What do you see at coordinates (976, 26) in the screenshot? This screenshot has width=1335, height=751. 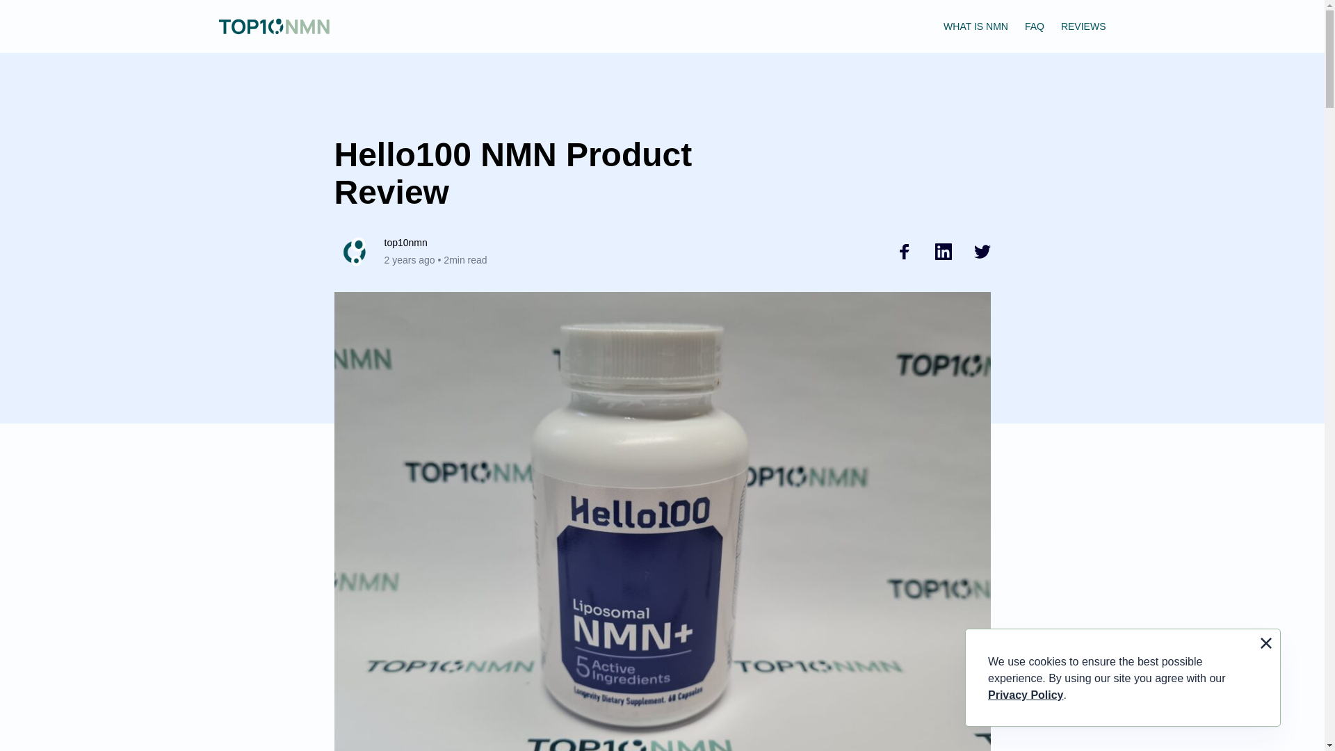 I see `WHAT IS NMN` at bounding box center [976, 26].